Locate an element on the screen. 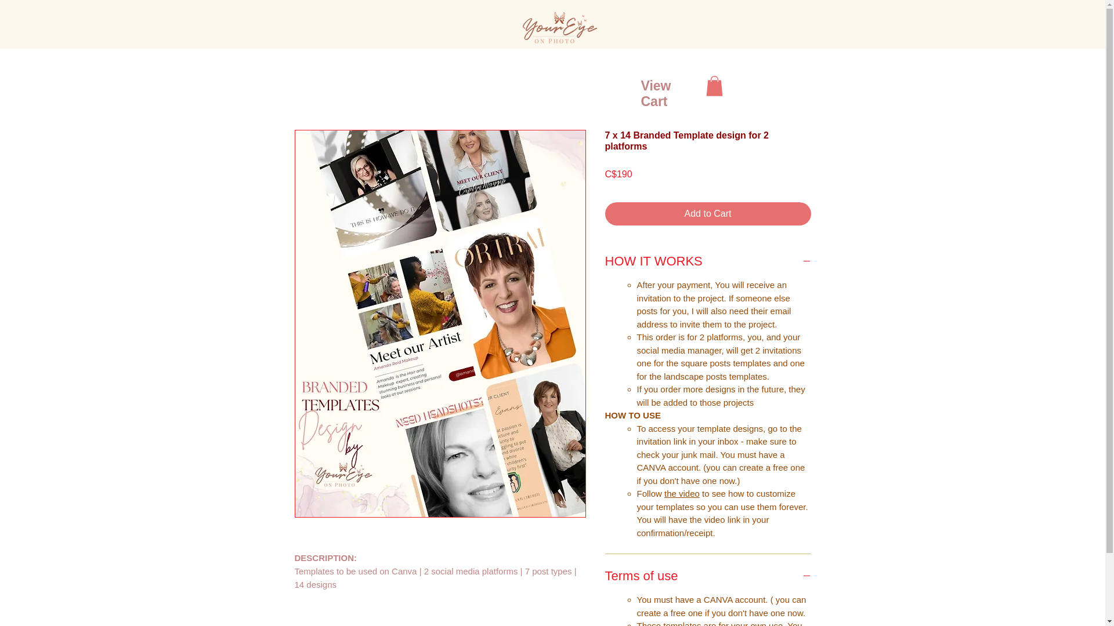 Image resolution: width=1114 pixels, height=626 pixels. Add to Cart is located at coordinates (708, 213).